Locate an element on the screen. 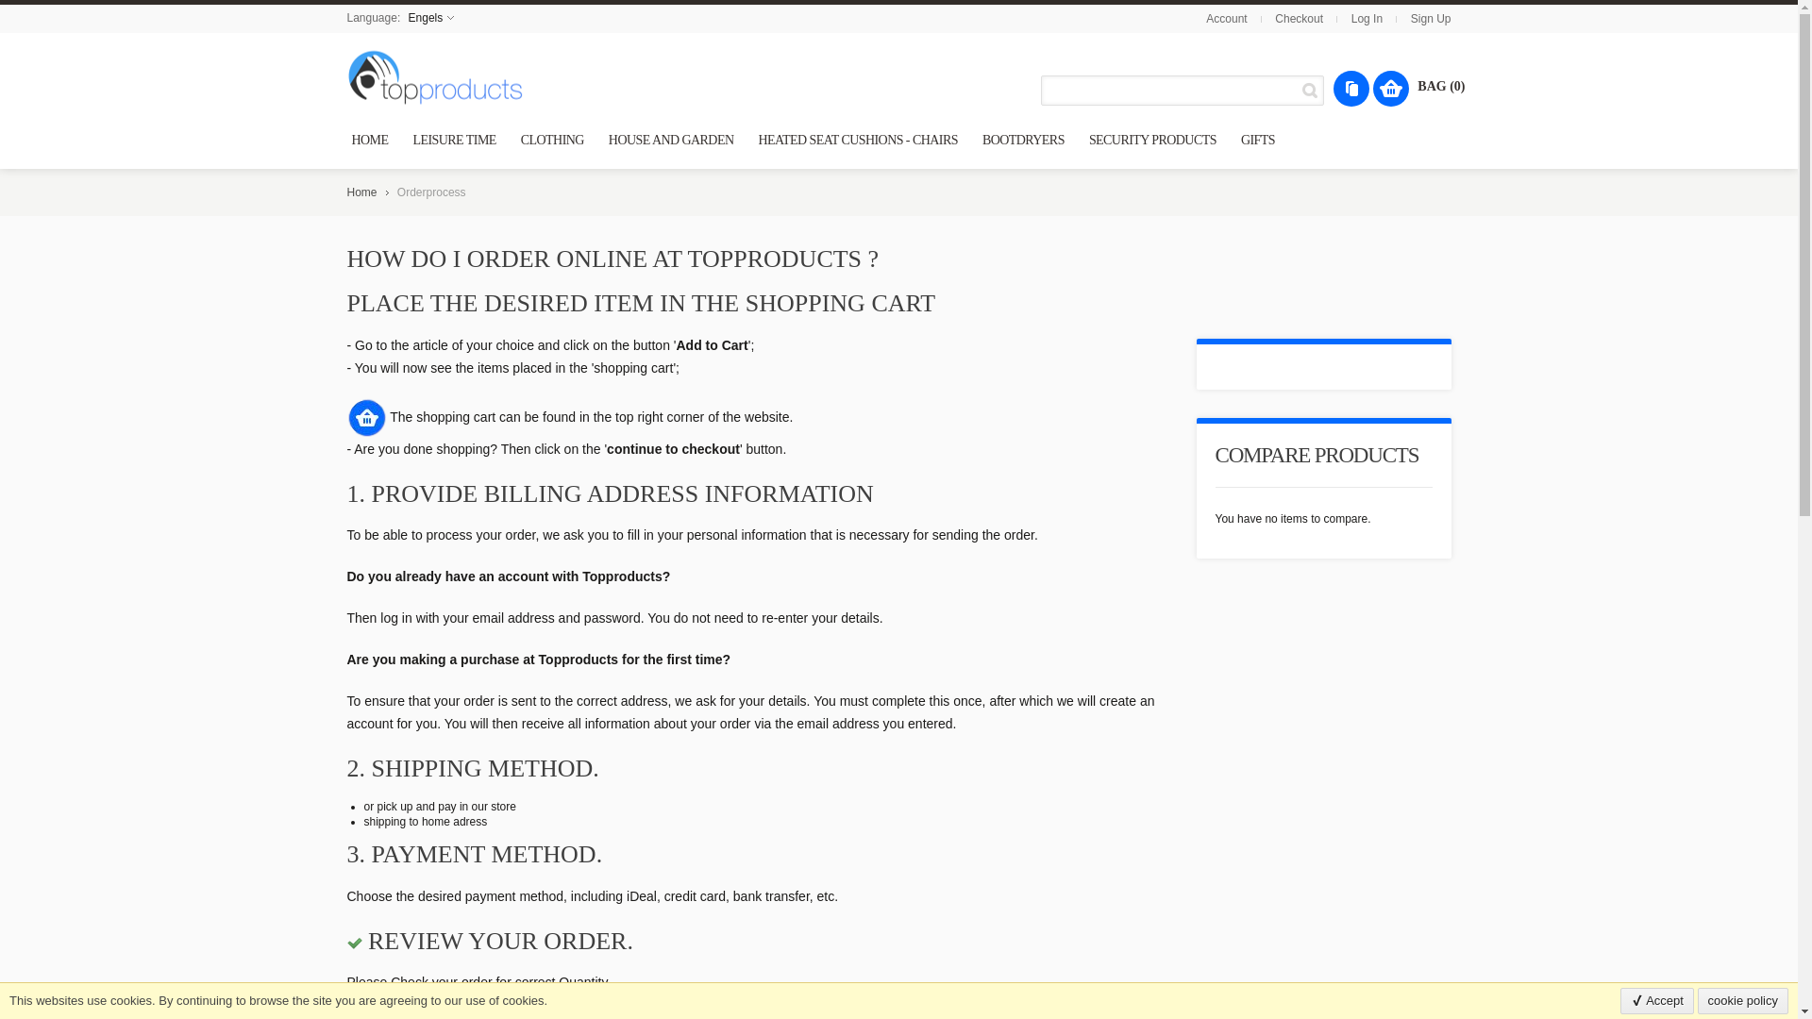  Log In is located at coordinates (1367, 19).